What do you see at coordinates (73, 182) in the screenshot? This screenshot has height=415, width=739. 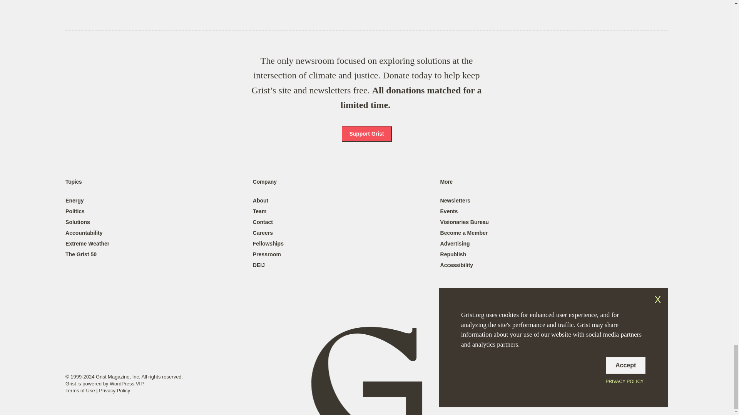 I see `Topics` at bounding box center [73, 182].